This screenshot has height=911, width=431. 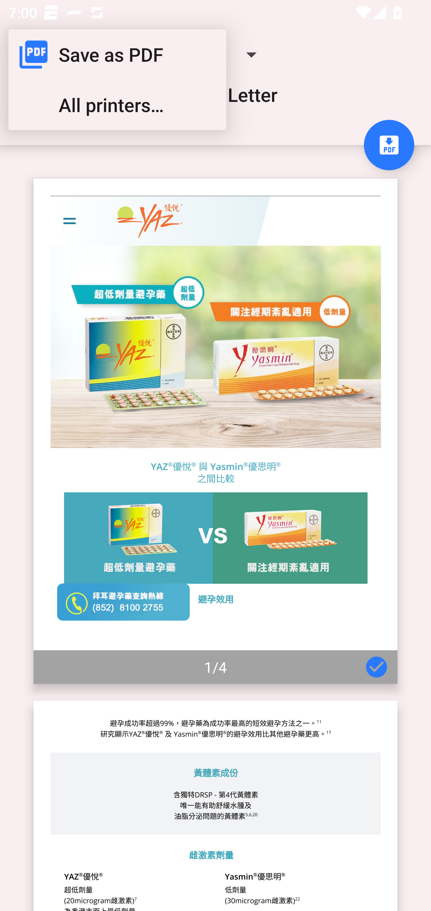 What do you see at coordinates (117, 55) in the screenshot?
I see `Save as PDF` at bounding box center [117, 55].